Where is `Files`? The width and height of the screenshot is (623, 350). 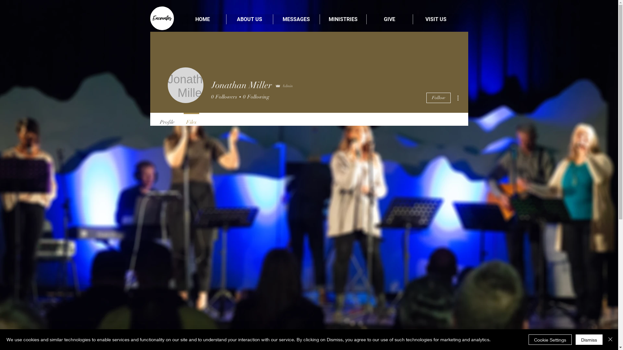 Files is located at coordinates (191, 119).